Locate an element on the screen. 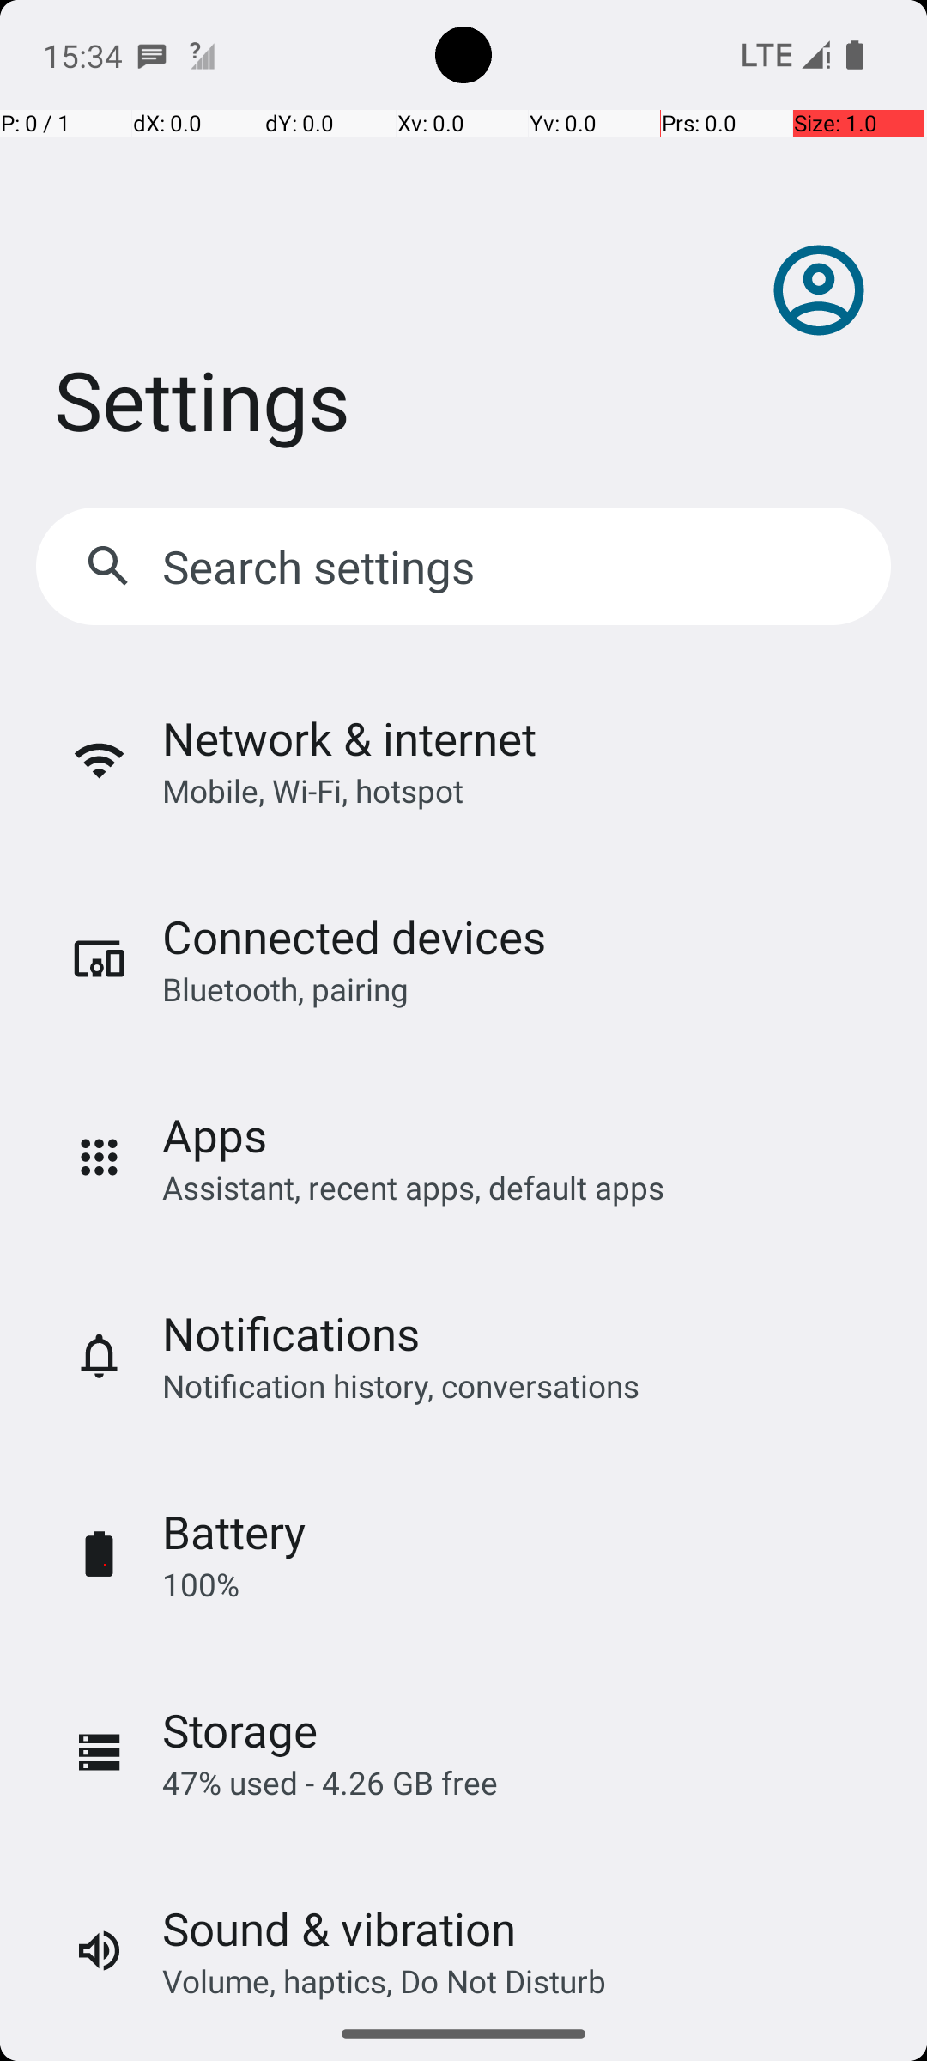 The width and height of the screenshot is (927, 2061). 47% used - 4.26 GB free is located at coordinates (330, 1783).